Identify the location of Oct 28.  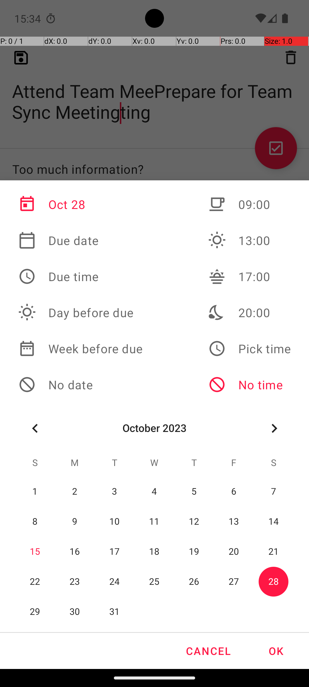
(80, 204).